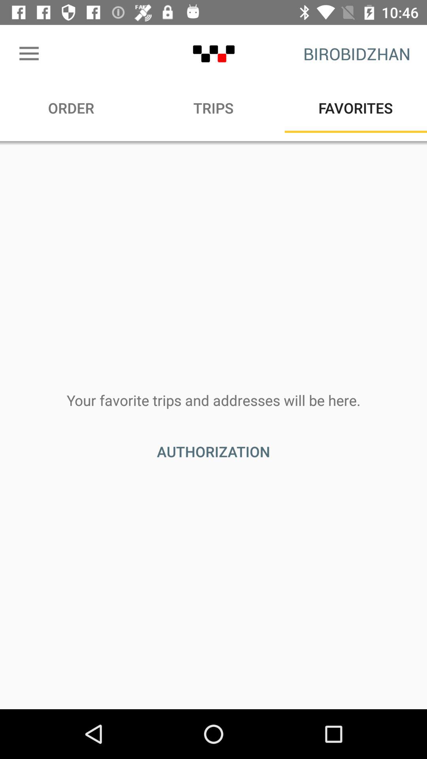 This screenshot has width=427, height=759. What do you see at coordinates (357, 54) in the screenshot?
I see `click the item above the favorites item` at bounding box center [357, 54].